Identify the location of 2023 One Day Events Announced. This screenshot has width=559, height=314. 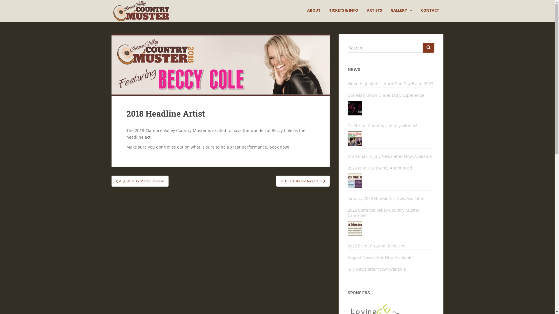
(391, 168).